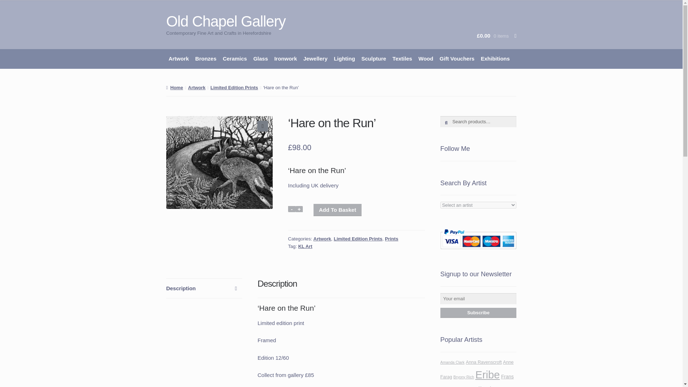  I want to click on Home, so click(175, 87).